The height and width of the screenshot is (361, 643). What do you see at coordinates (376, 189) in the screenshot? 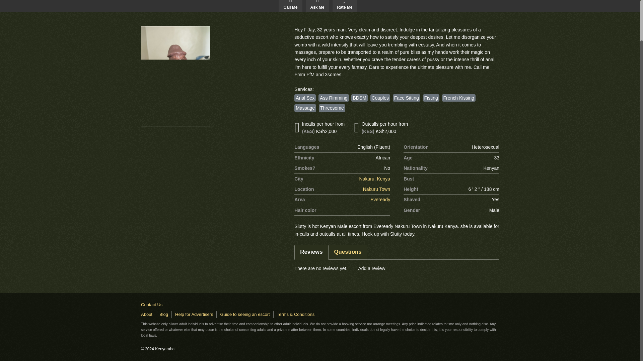
I see `Nakuru Town` at bounding box center [376, 189].